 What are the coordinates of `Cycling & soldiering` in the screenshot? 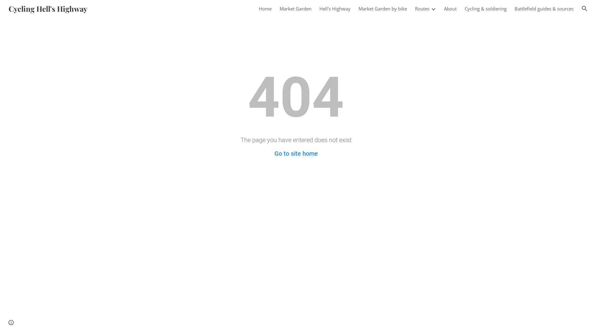 It's located at (486, 9).